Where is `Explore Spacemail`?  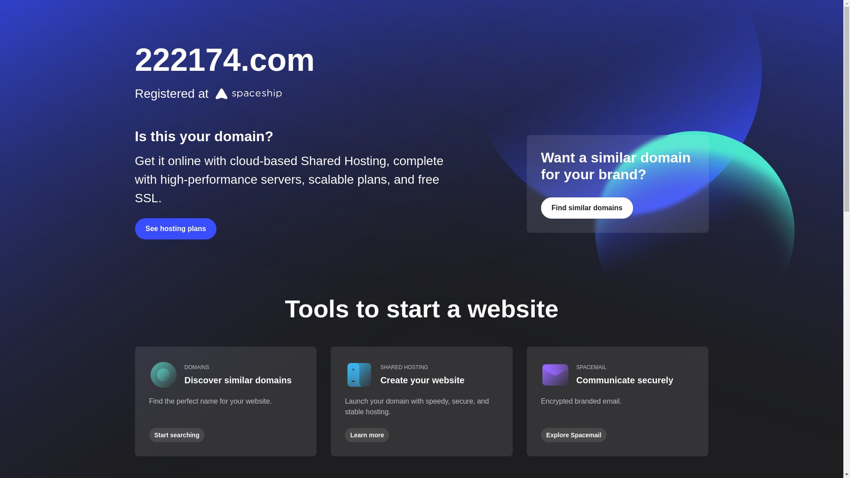 Explore Spacemail is located at coordinates (574, 435).